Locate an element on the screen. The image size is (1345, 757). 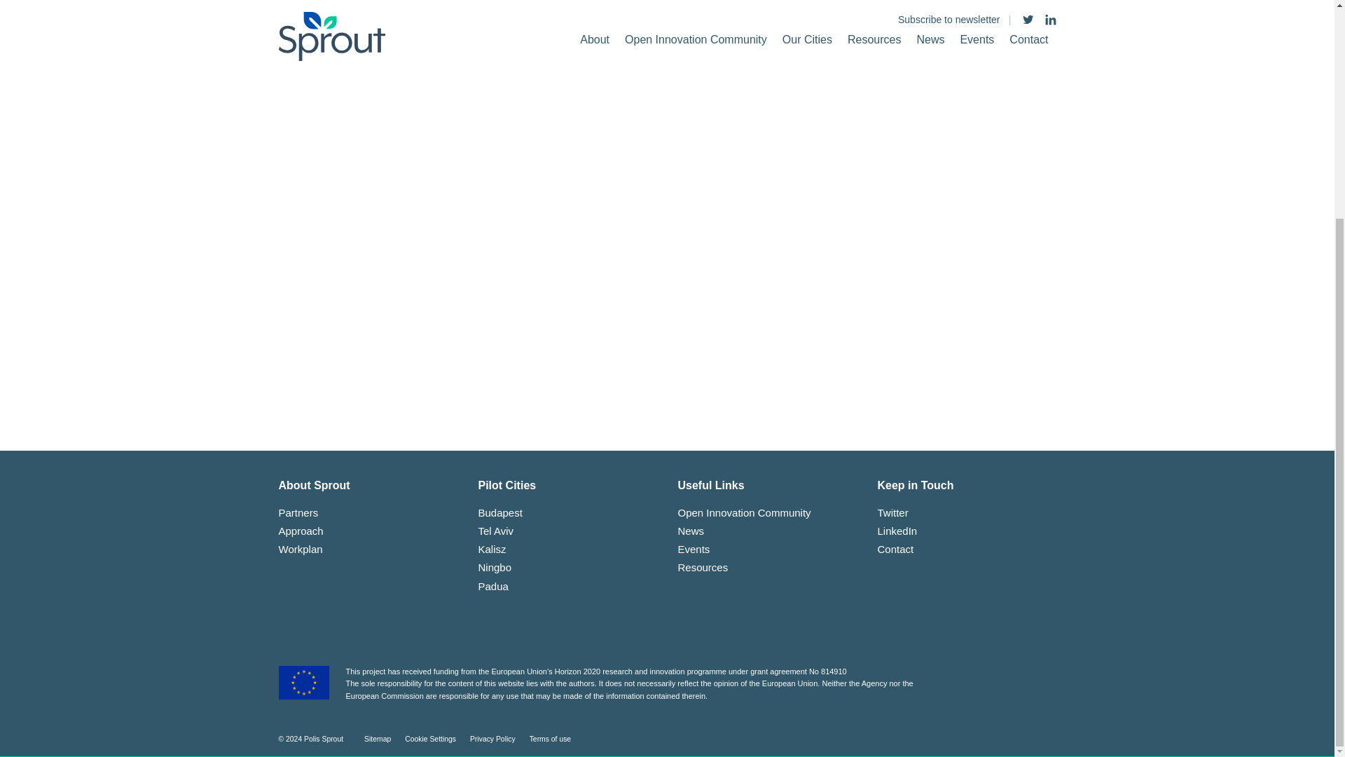
Budapest is located at coordinates (499, 512).